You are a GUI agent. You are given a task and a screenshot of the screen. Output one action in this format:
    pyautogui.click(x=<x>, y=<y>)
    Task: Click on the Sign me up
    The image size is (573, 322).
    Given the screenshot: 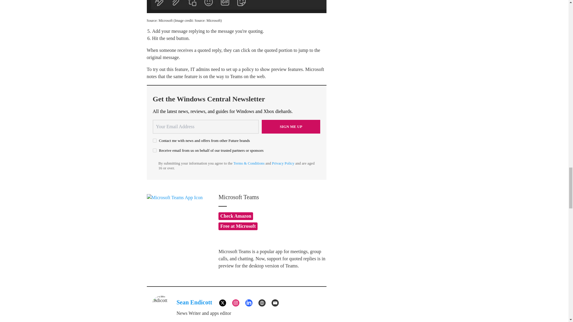 What is the action you would take?
    pyautogui.click(x=291, y=126)
    